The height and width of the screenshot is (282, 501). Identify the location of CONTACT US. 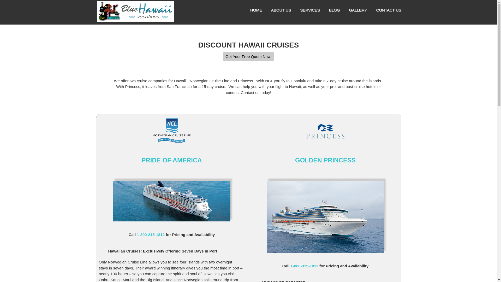
(389, 10).